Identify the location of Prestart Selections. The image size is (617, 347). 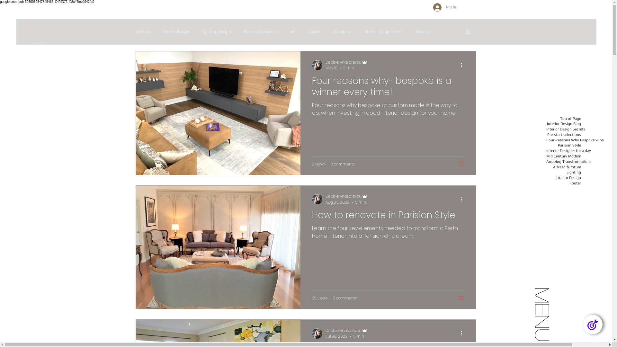
(261, 32).